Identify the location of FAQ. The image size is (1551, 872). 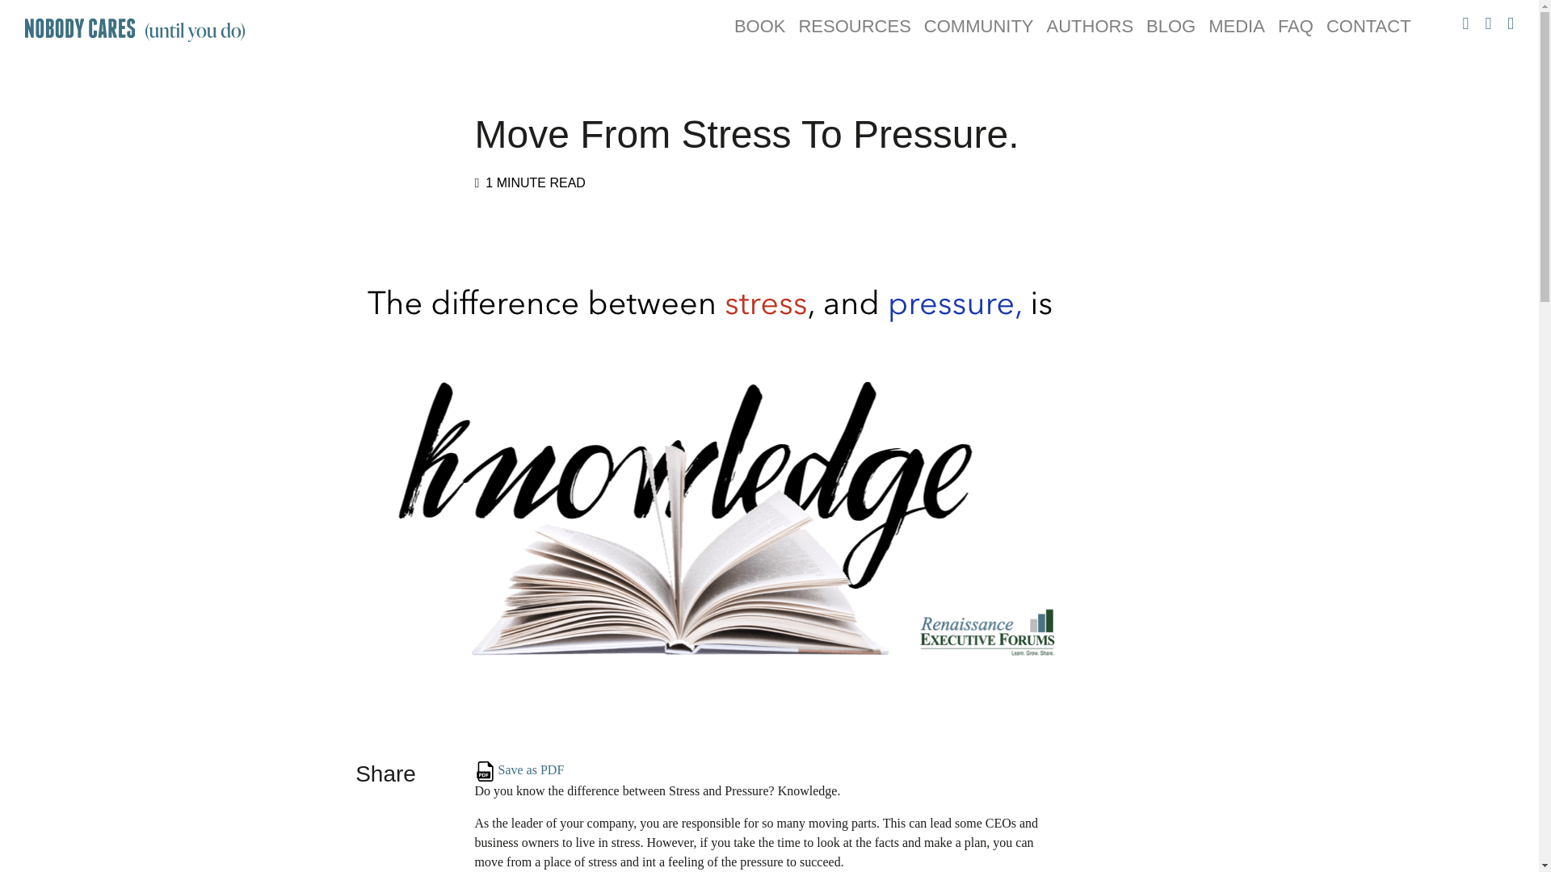
(1296, 26).